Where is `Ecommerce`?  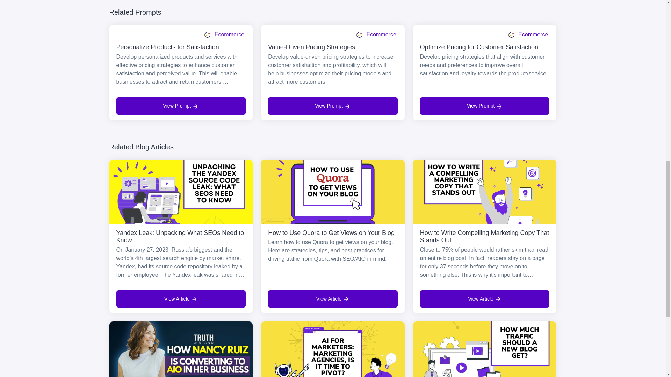 Ecommerce is located at coordinates (224, 35).